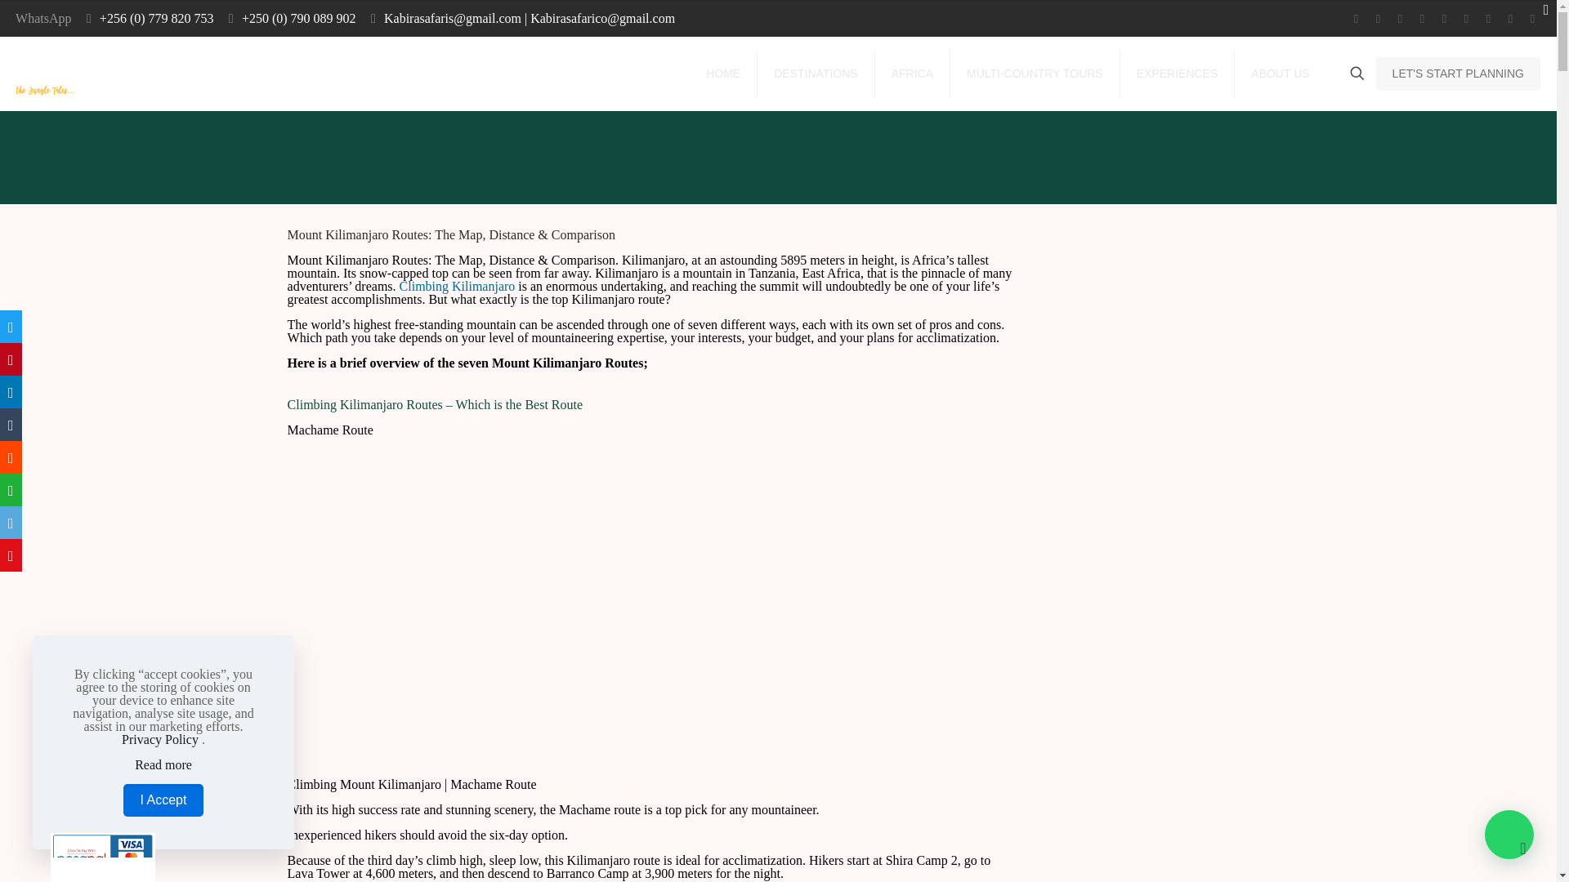  I want to click on Pinterest, so click(1466, 19).